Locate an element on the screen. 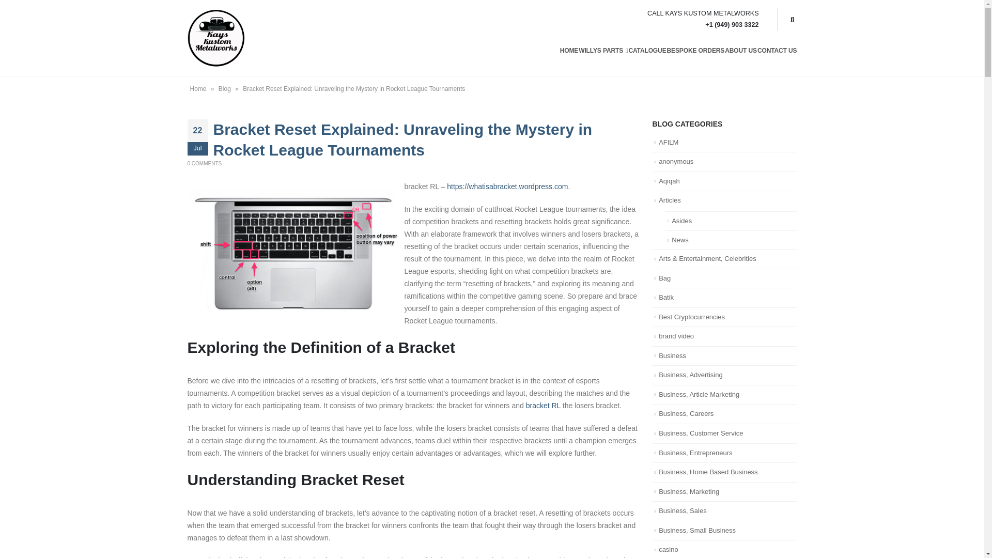 The image size is (992, 558). CATALOGUE is located at coordinates (647, 51).